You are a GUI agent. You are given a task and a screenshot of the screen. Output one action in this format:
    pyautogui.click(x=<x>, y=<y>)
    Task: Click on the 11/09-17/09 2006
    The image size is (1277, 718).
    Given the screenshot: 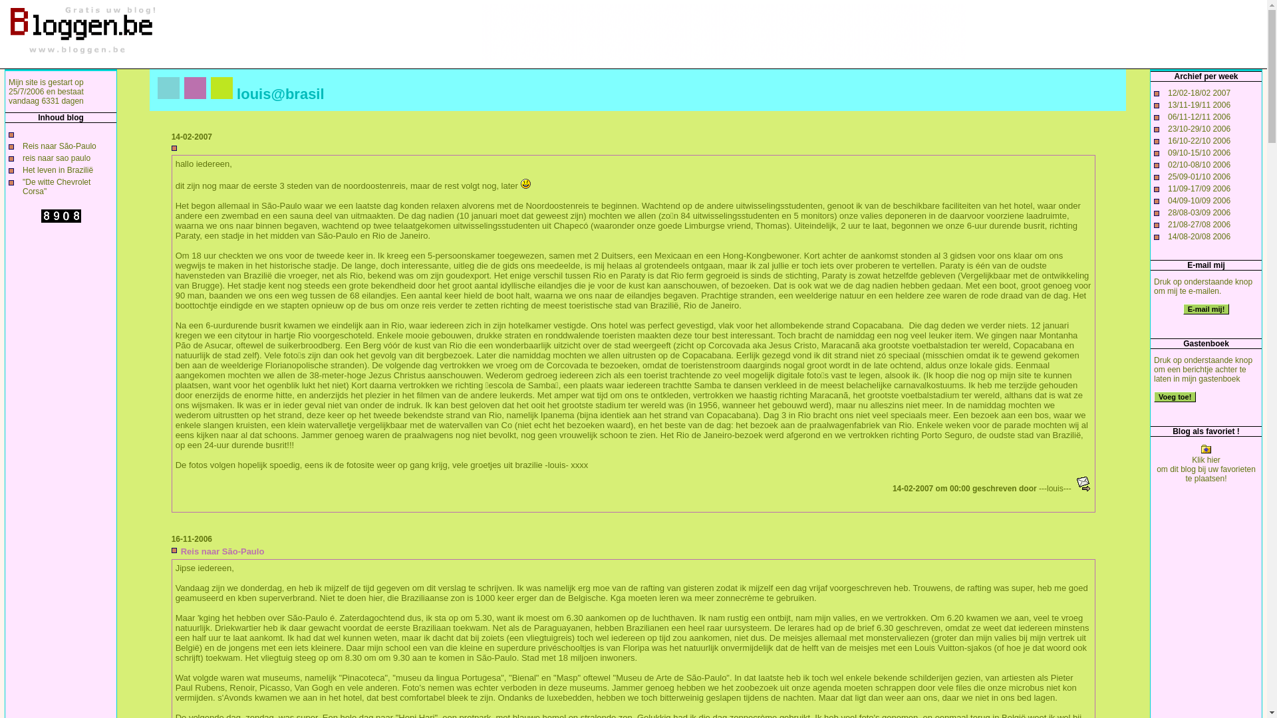 What is the action you would take?
    pyautogui.click(x=1199, y=189)
    